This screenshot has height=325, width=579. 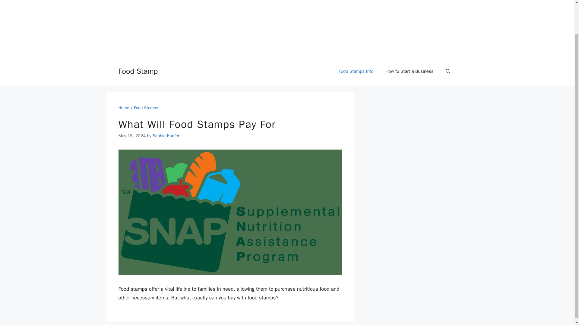 I want to click on View all posts by Sophie Kuefer, so click(x=166, y=135).